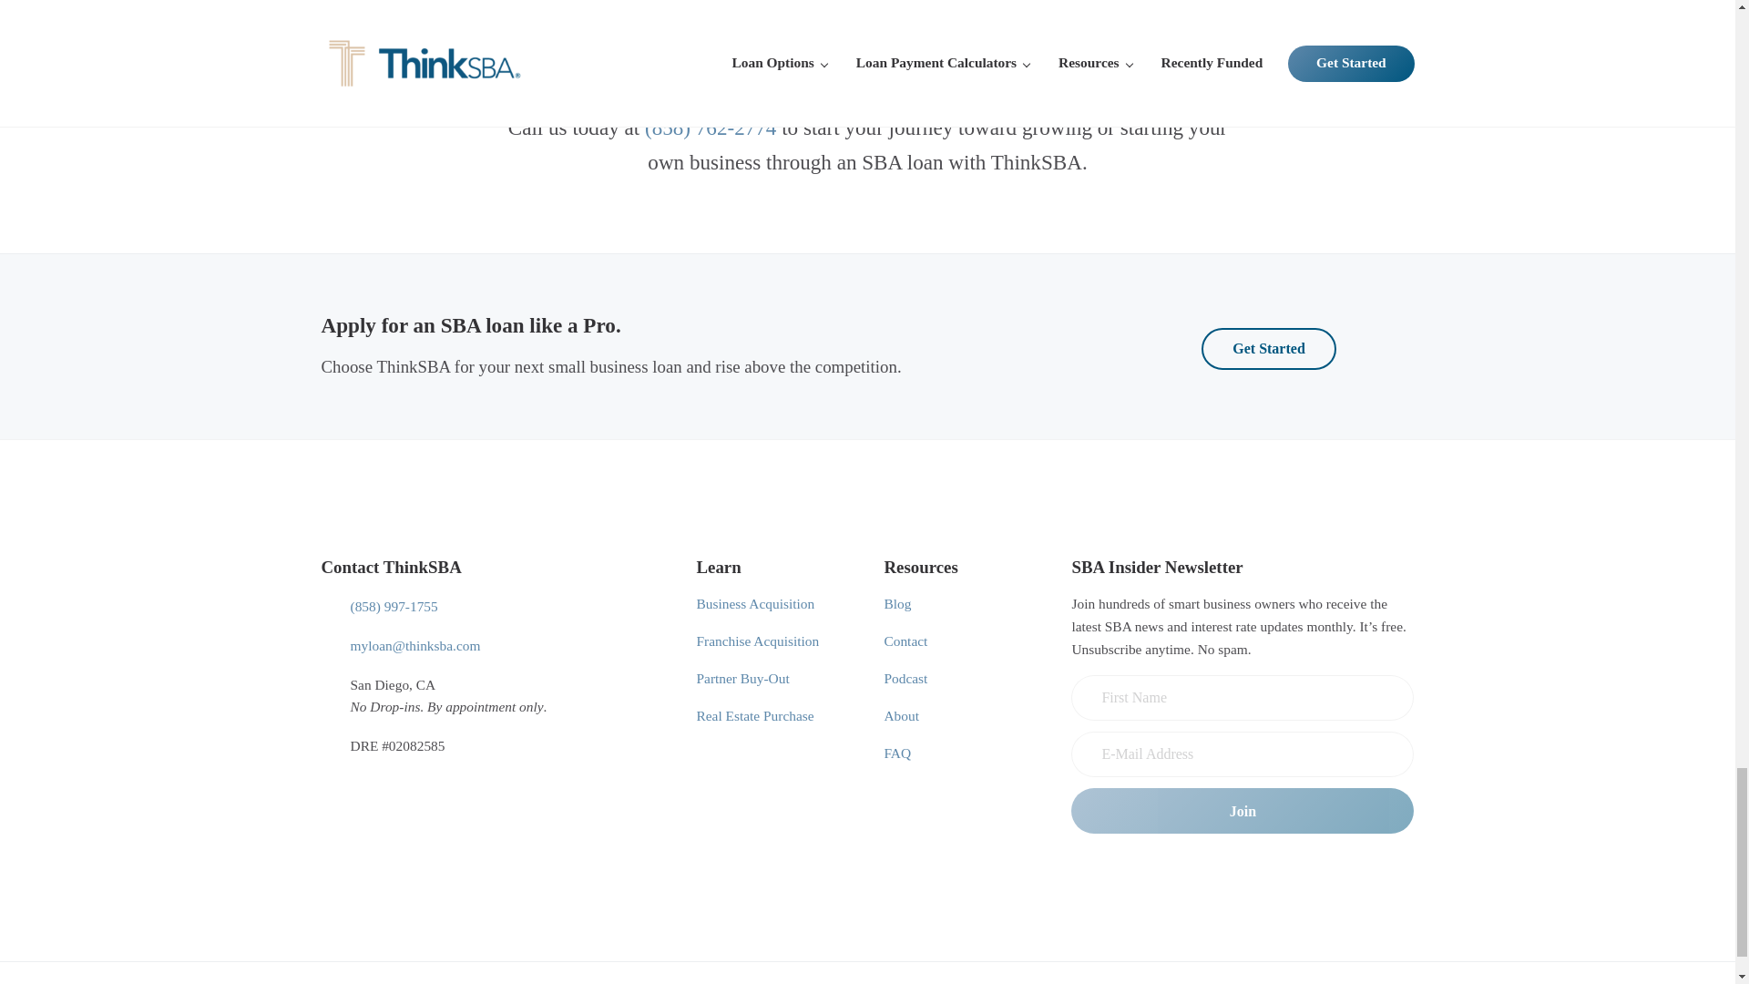  Describe the element at coordinates (1268, 348) in the screenshot. I see `Get Started` at that location.